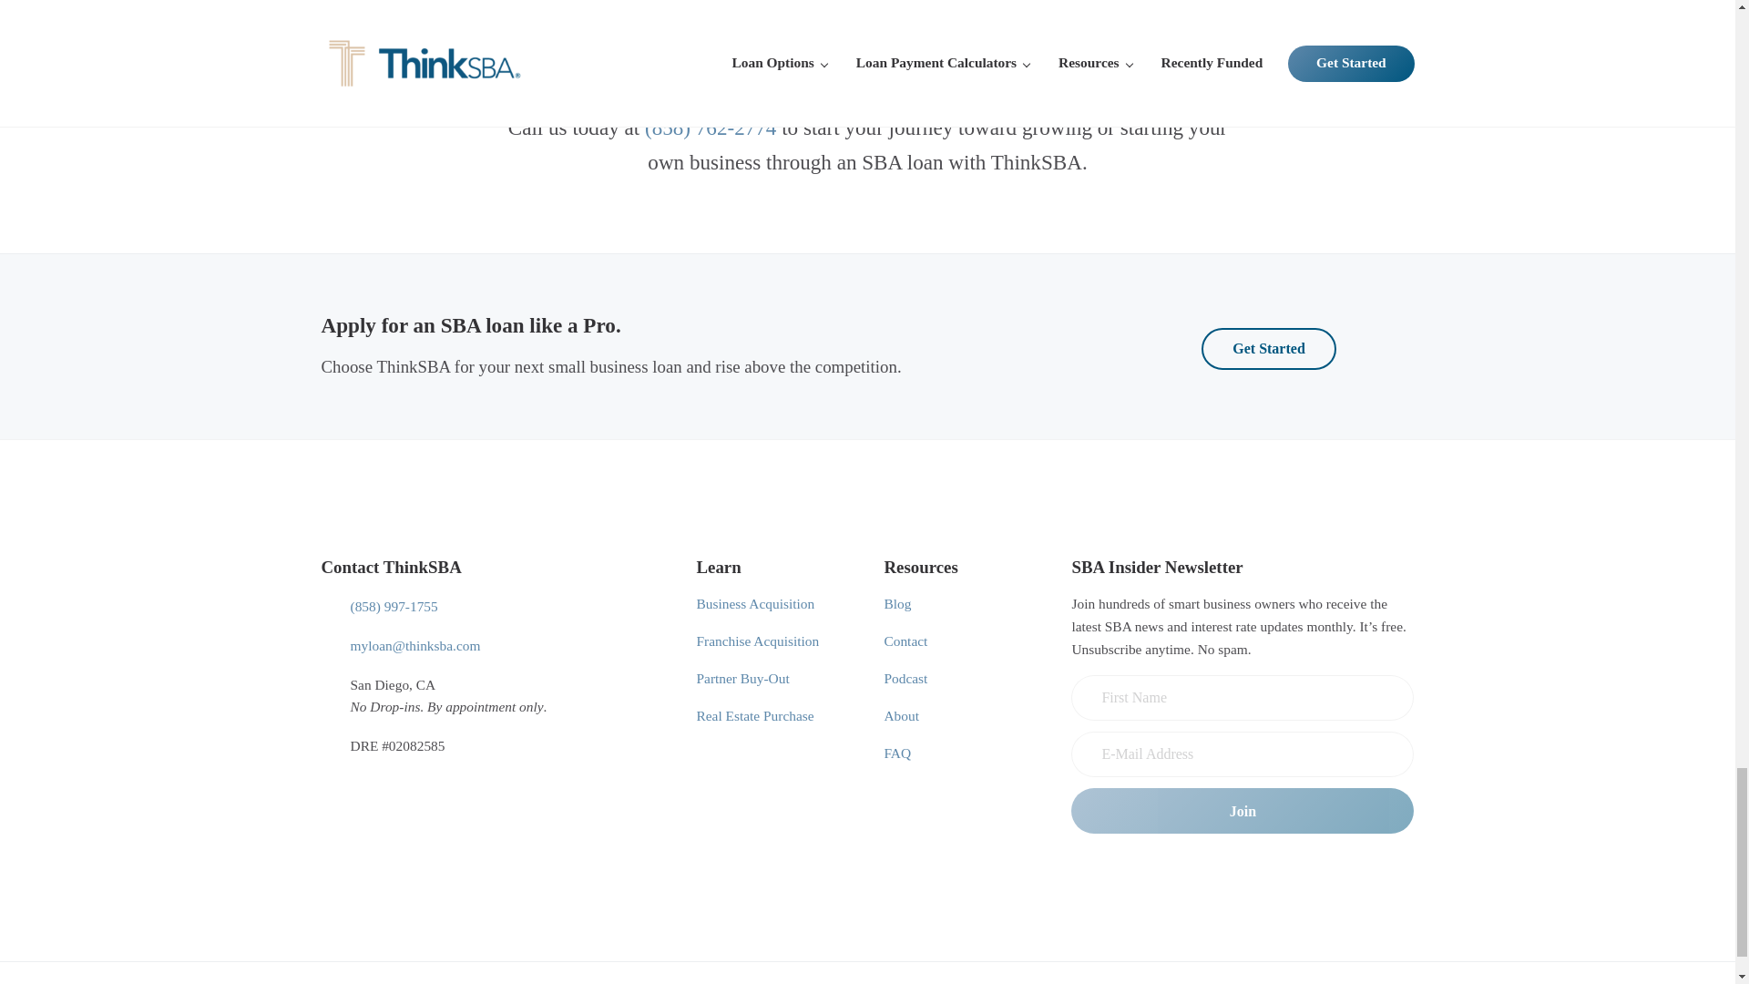  Describe the element at coordinates (1268, 348) in the screenshot. I see `Get Started` at that location.